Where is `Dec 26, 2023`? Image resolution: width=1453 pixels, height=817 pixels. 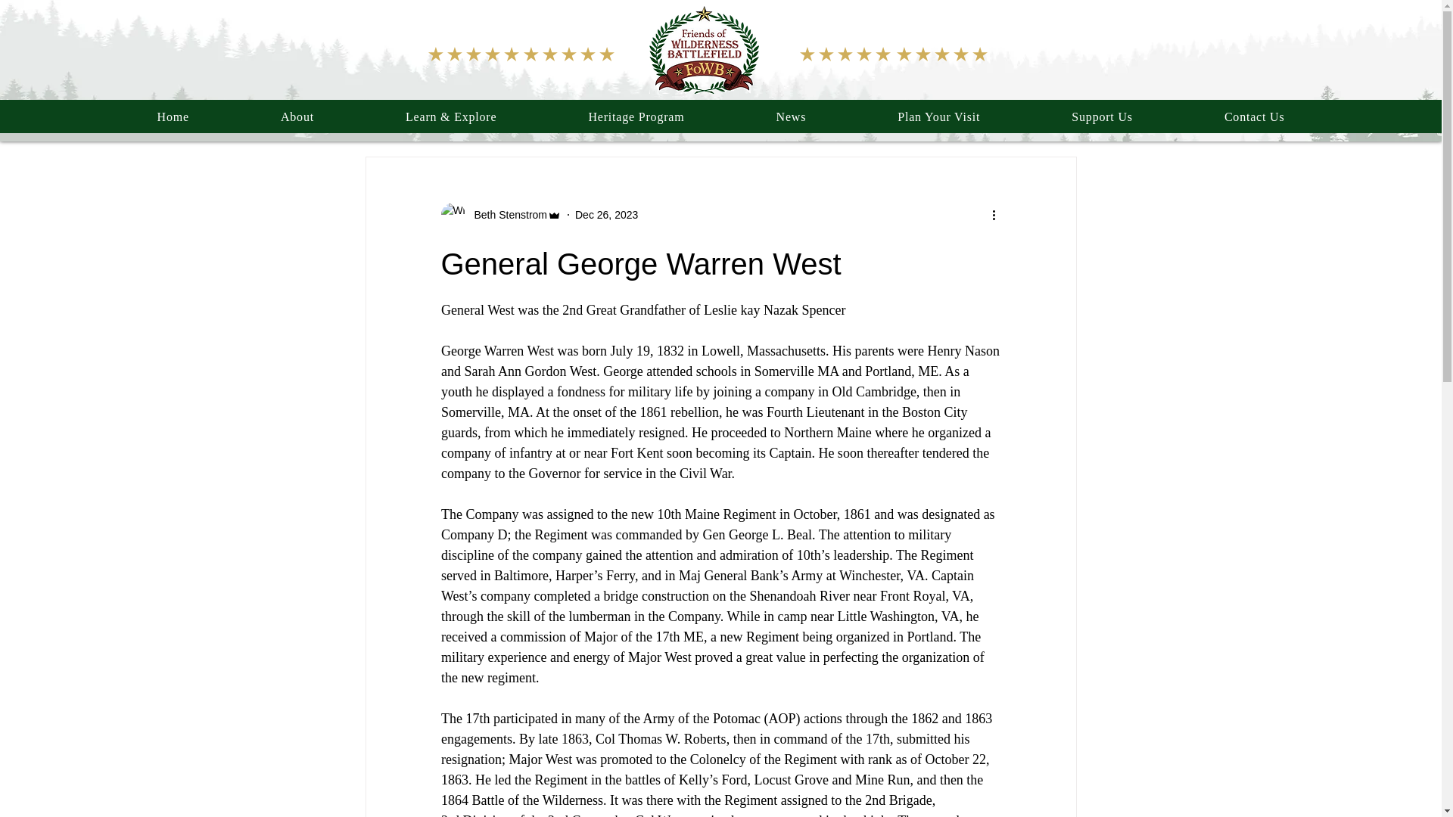 Dec 26, 2023 is located at coordinates (606, 215).